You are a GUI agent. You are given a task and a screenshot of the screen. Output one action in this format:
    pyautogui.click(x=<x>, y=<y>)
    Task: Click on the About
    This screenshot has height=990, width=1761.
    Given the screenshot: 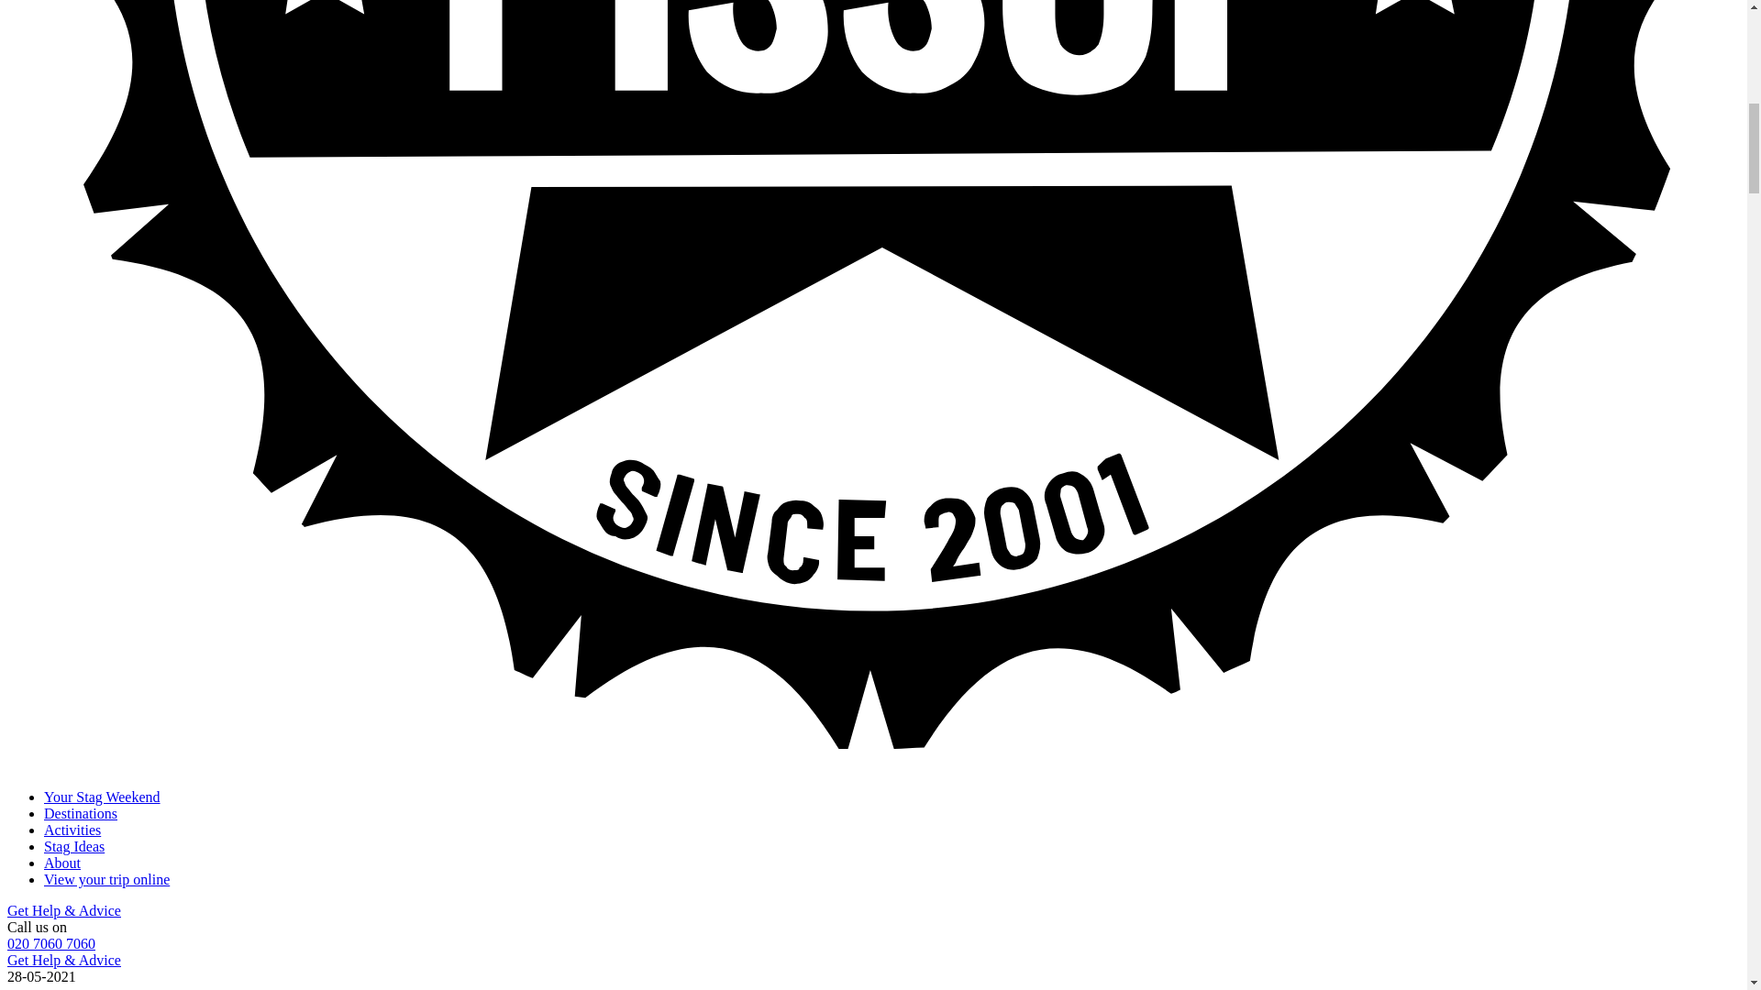 What is the action you would take?
    pyautogui.click(x=62, y=863)
    